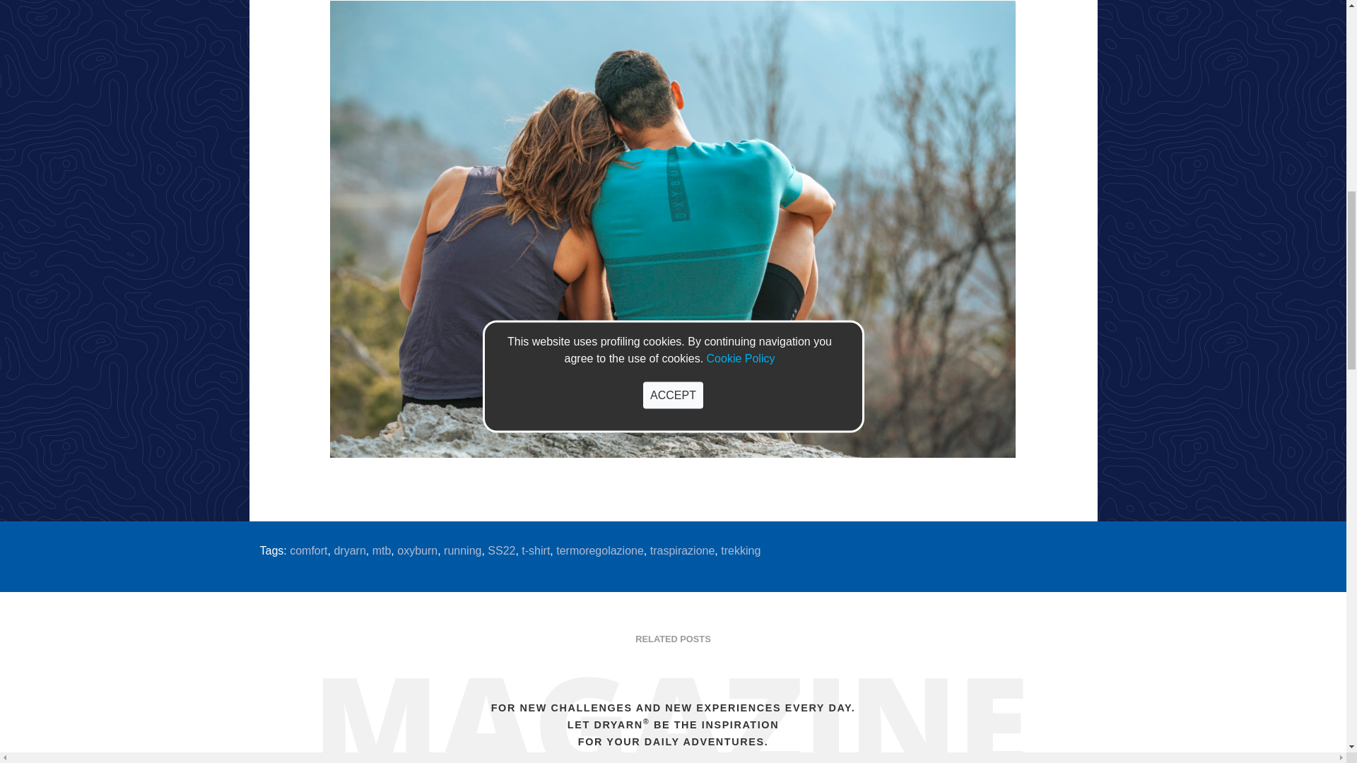 This screenshot has width=1357, height=763. Describe the element at coordinates (682, 551) in the screenshot. I see `traspirazione` at that location.